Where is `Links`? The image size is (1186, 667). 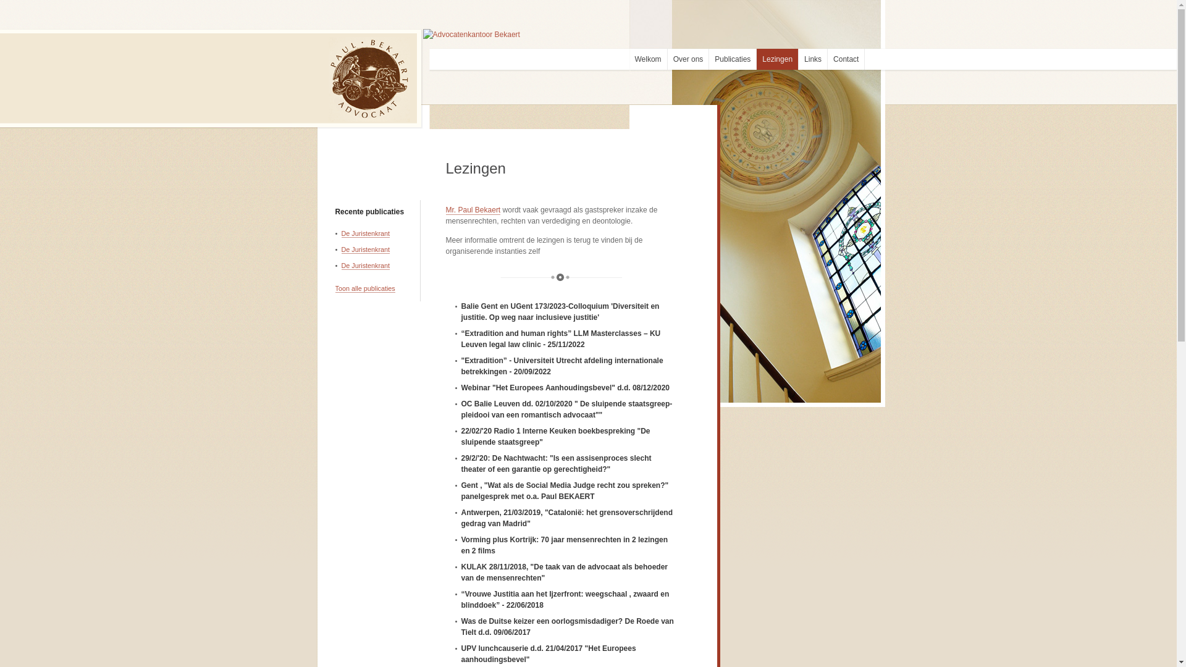 Links is located at coordinates (813, 59).